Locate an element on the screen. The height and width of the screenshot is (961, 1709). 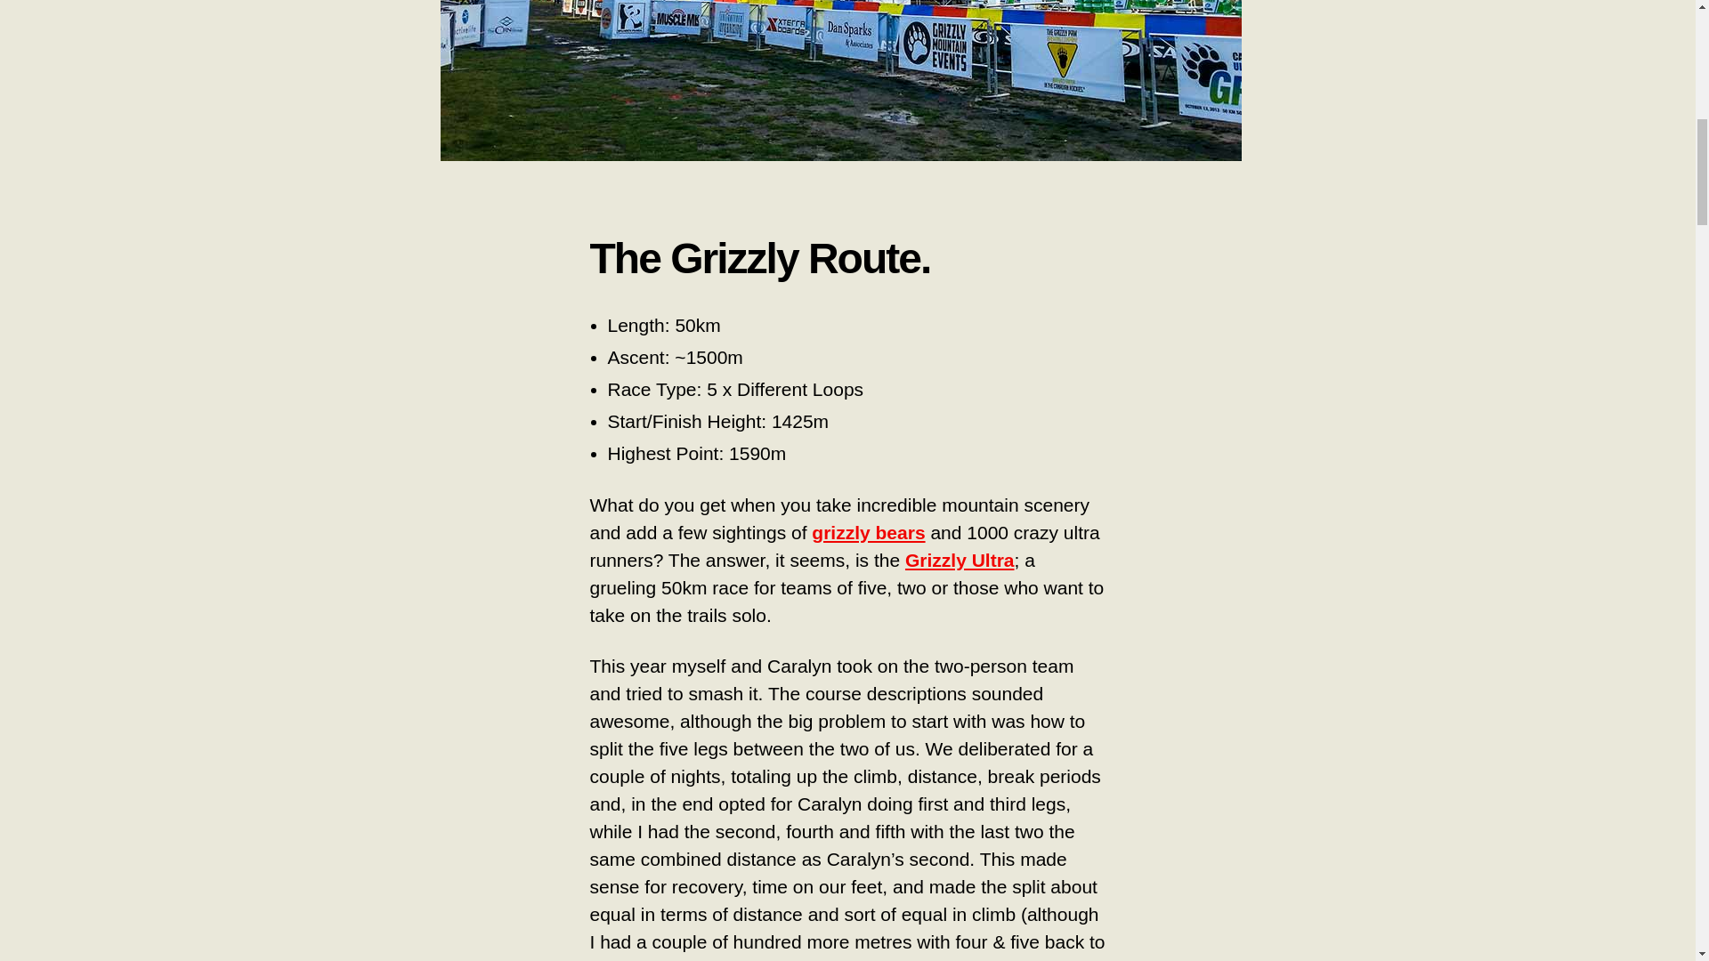
Grizzly Ultra is located at coordinates (960, 560).